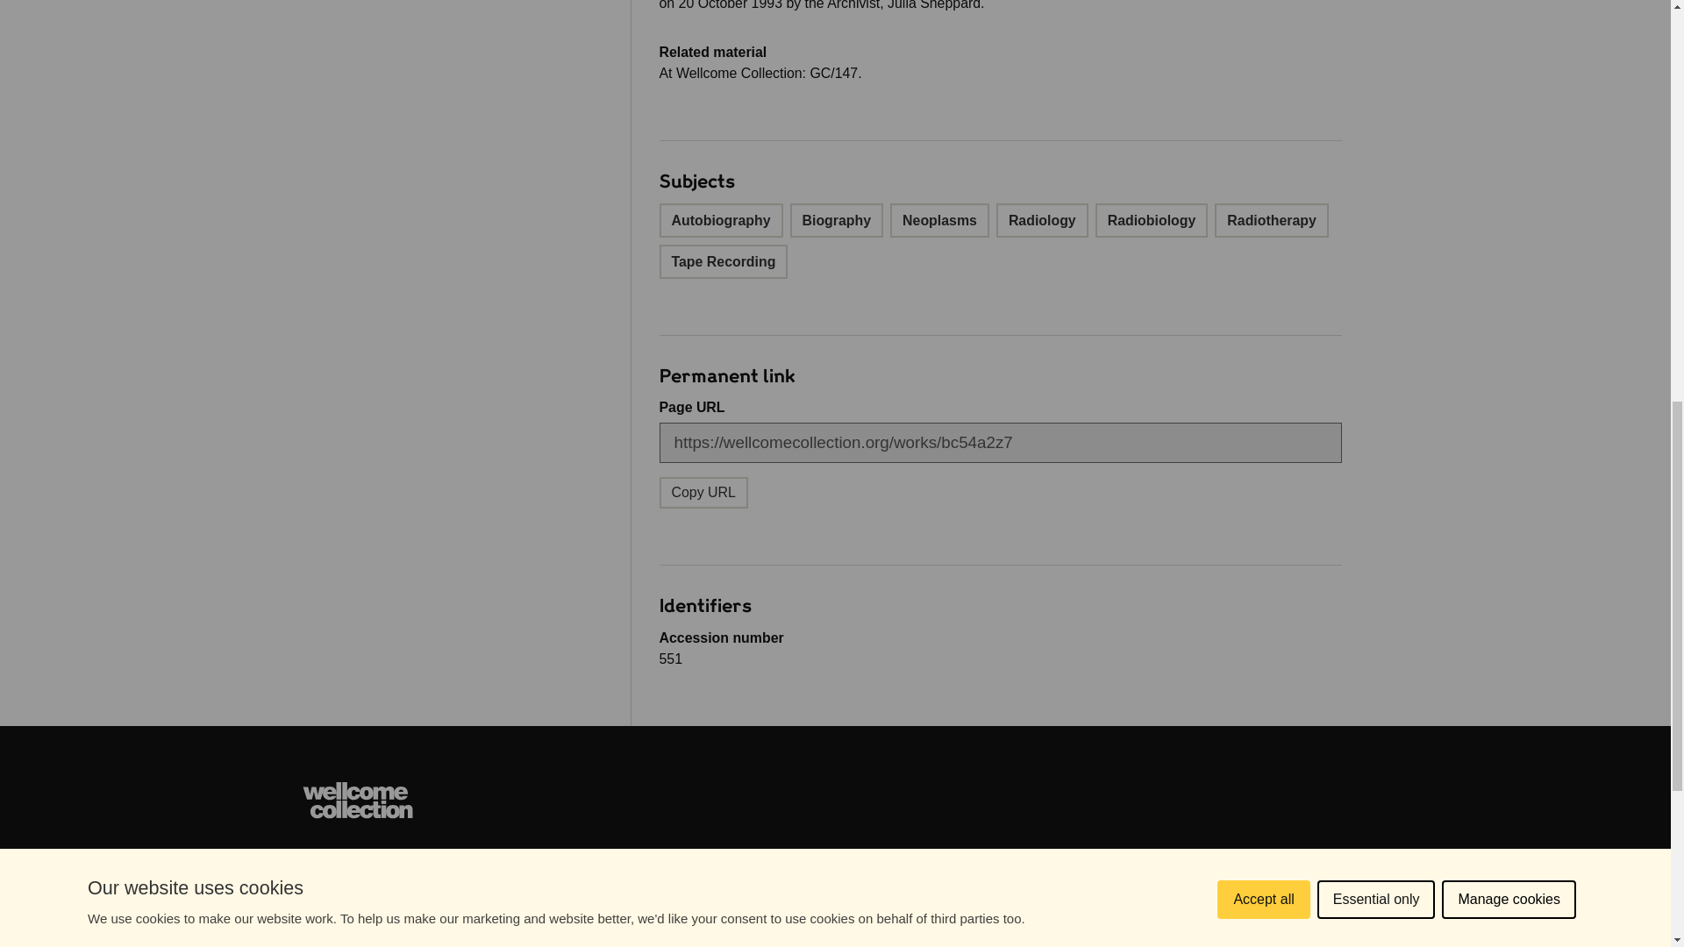 The height and width of the screenshot is (947, 1684). What do you see at coordinates (1271, 221) in the screenshot?
I see `Radiotherapy` at bounding box center [1271, 221].